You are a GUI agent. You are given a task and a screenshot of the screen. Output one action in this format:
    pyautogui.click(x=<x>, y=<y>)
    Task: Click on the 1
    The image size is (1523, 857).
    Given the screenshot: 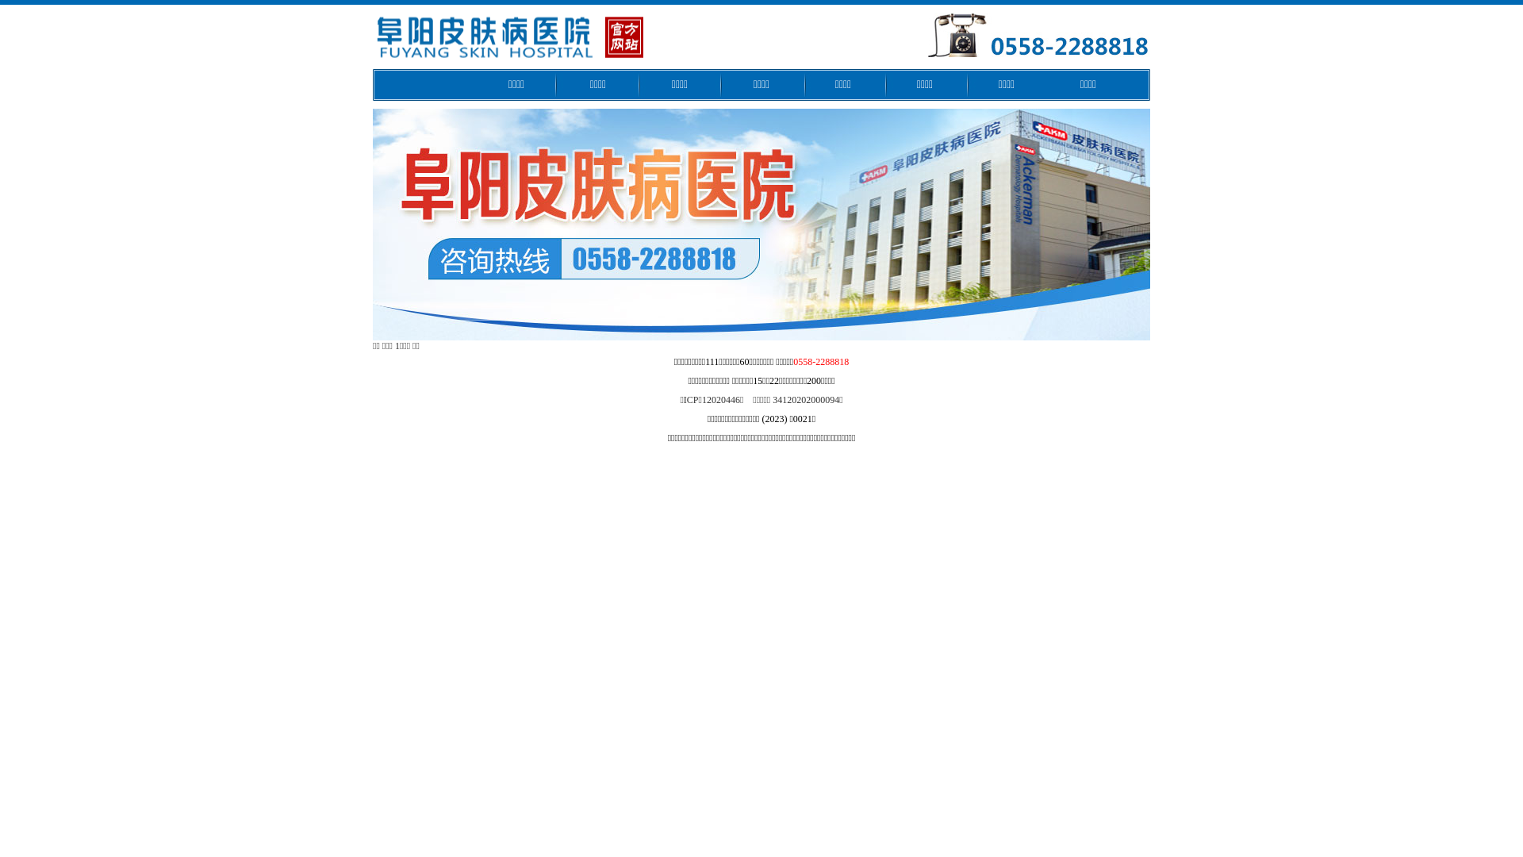 What is the action you would take?
    pyautogui.click(x=397, y=346)
    